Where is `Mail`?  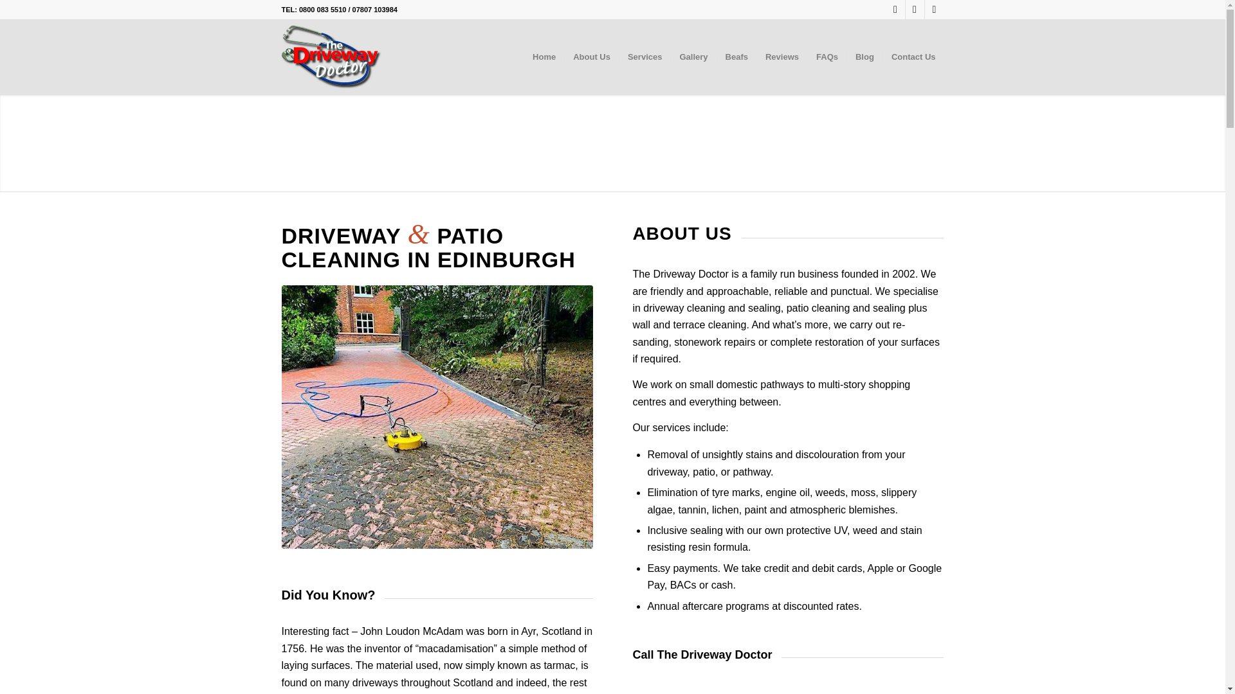
Mail is located at coordinates (935, 10).